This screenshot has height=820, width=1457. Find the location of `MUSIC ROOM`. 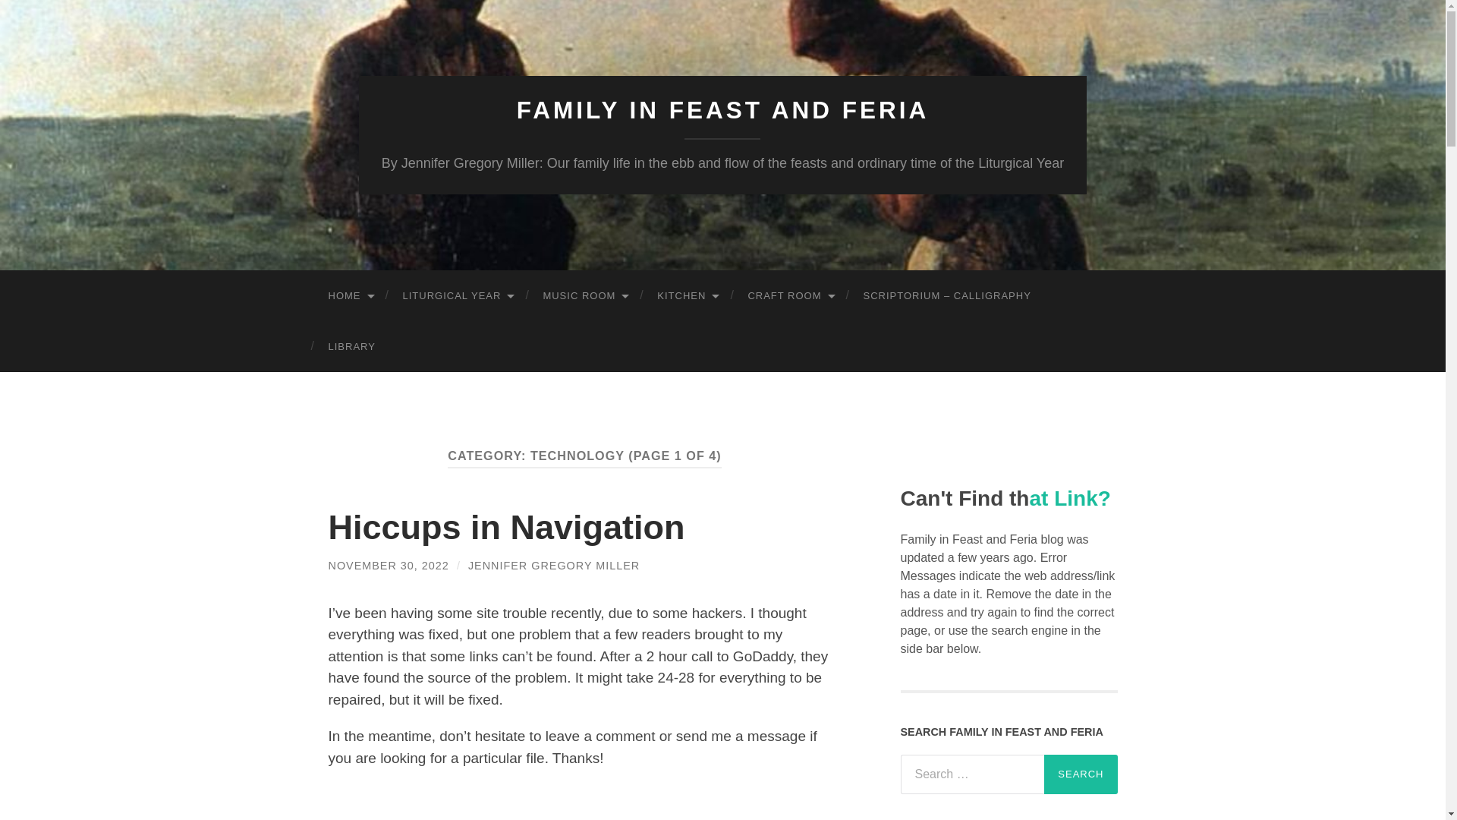

MUSIC ROOM is located at coordinates (584, 296).